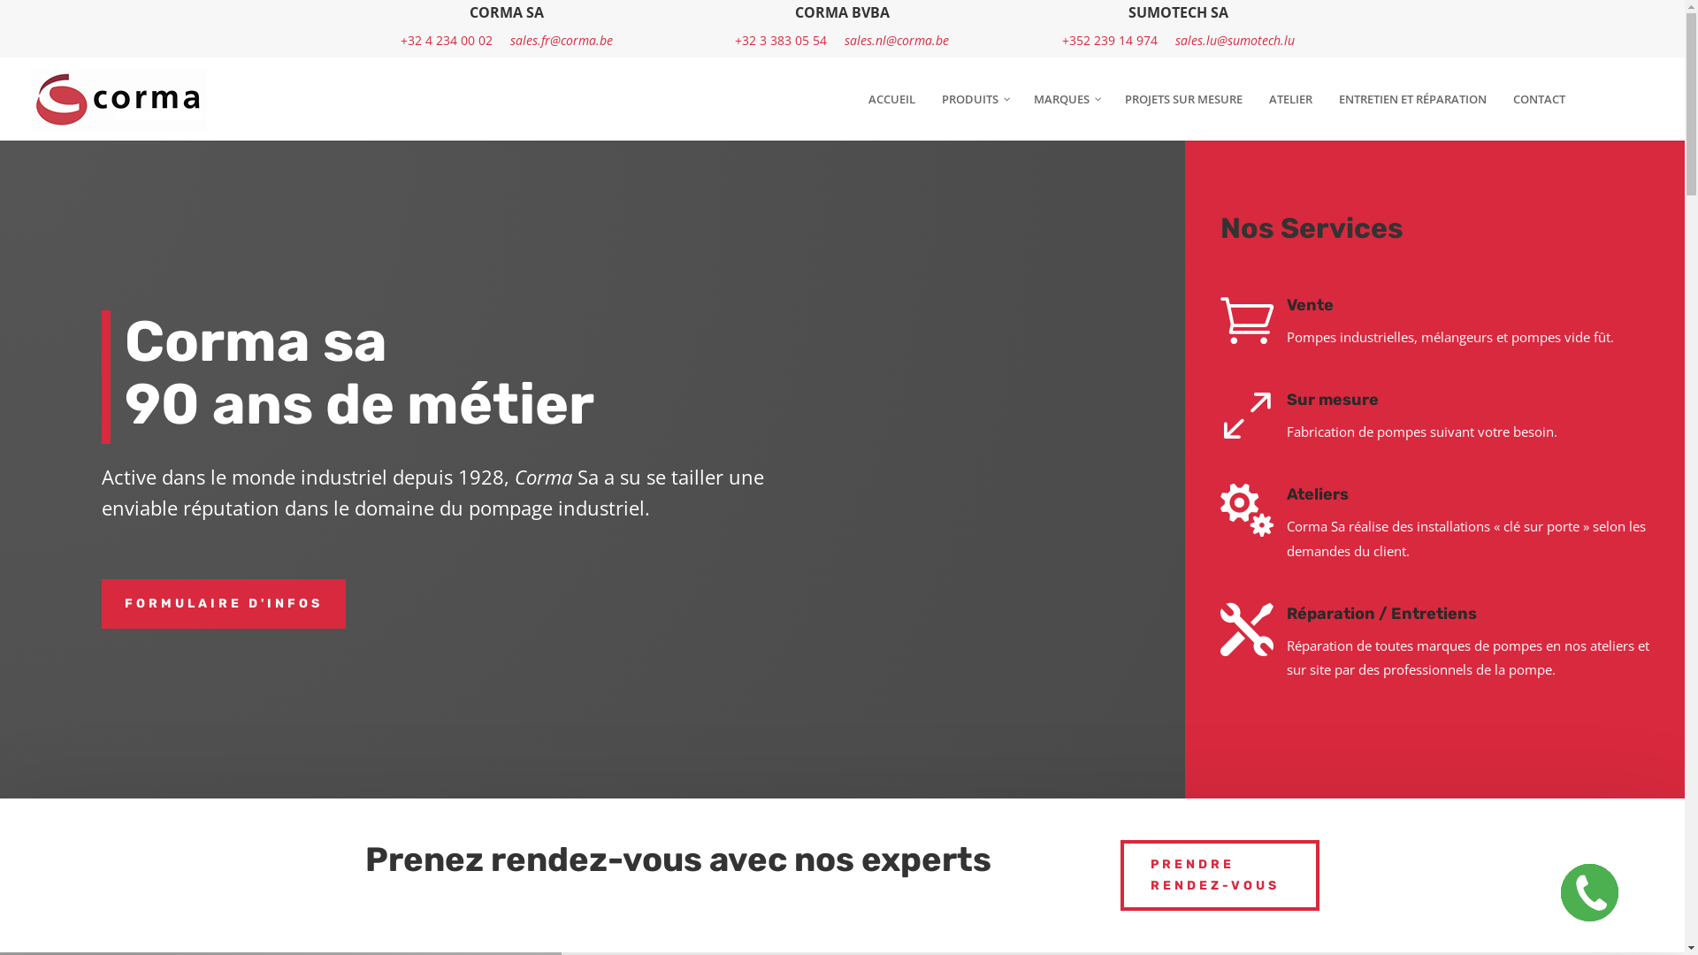 The height and width of the screenshot is (955, 1698). What do you see at coordinates (1311, 305) in the screenshot?
I see `Vente` at bounding box center [1311, 305].